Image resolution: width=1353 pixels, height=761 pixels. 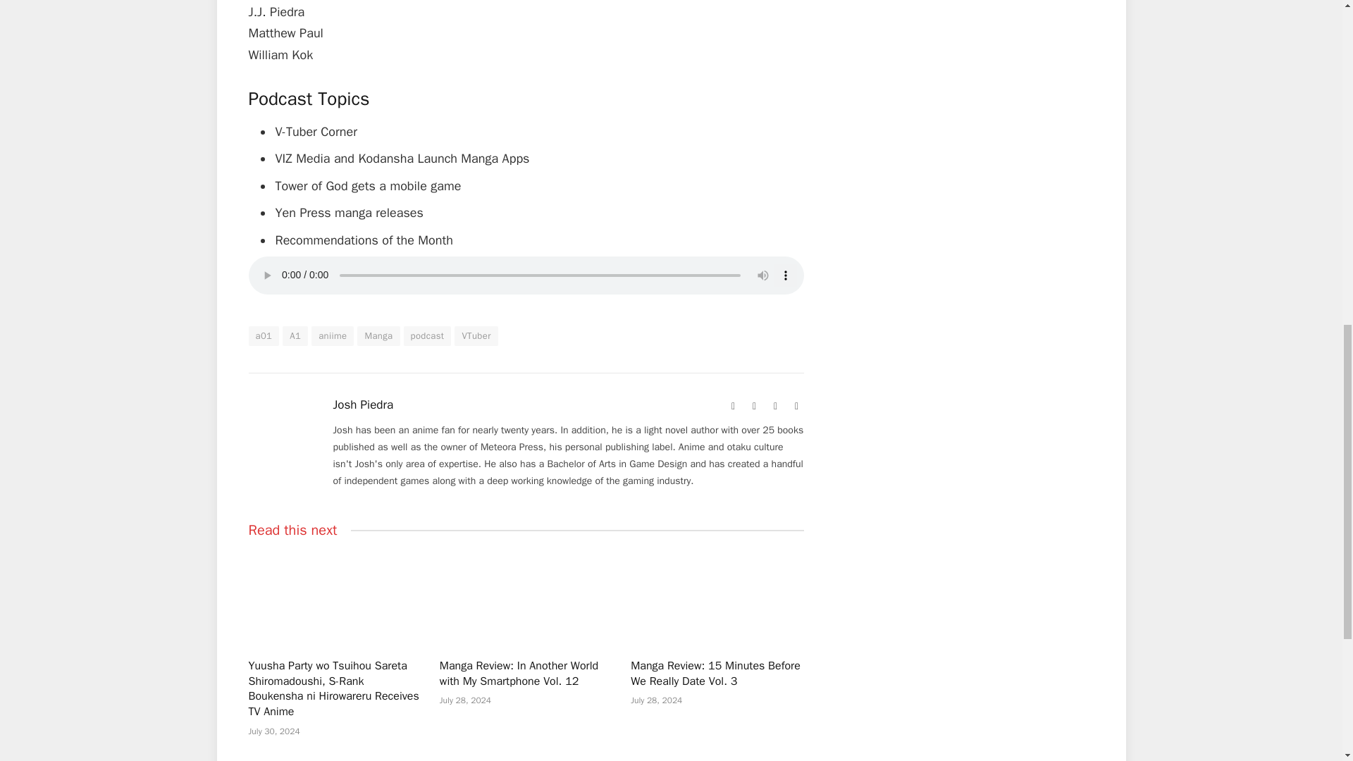 What do you see at coordinates (753, 407) in the screenshot?
I see `Facebook` at bounding box center [753, 407].